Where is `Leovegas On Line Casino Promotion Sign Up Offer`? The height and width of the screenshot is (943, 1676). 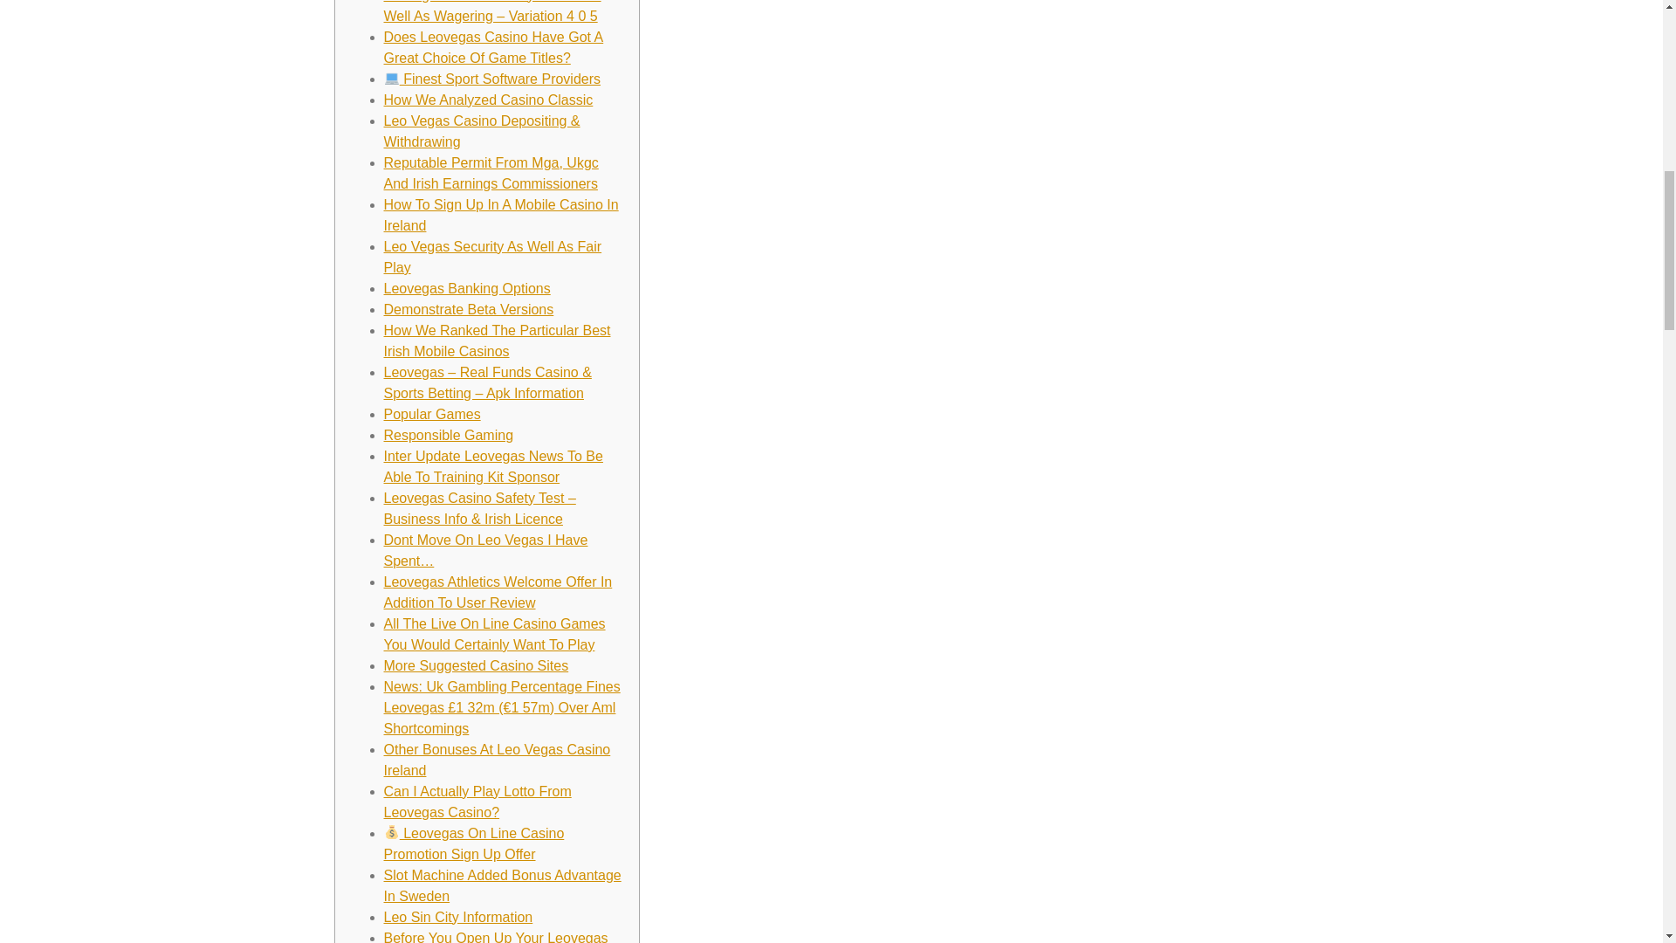
Leovegas On Line Casino Promotion Sign Up Offer is located at coordinates (474, 843).